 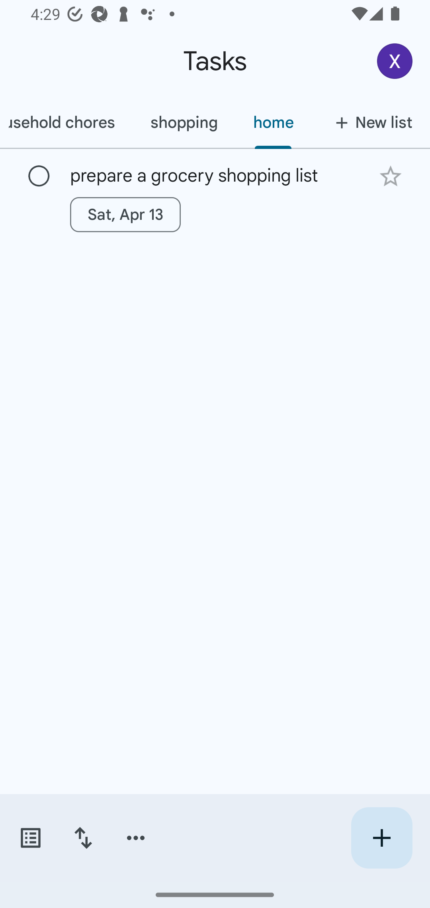 I want to click on household chores, so click(x=66, y=122).